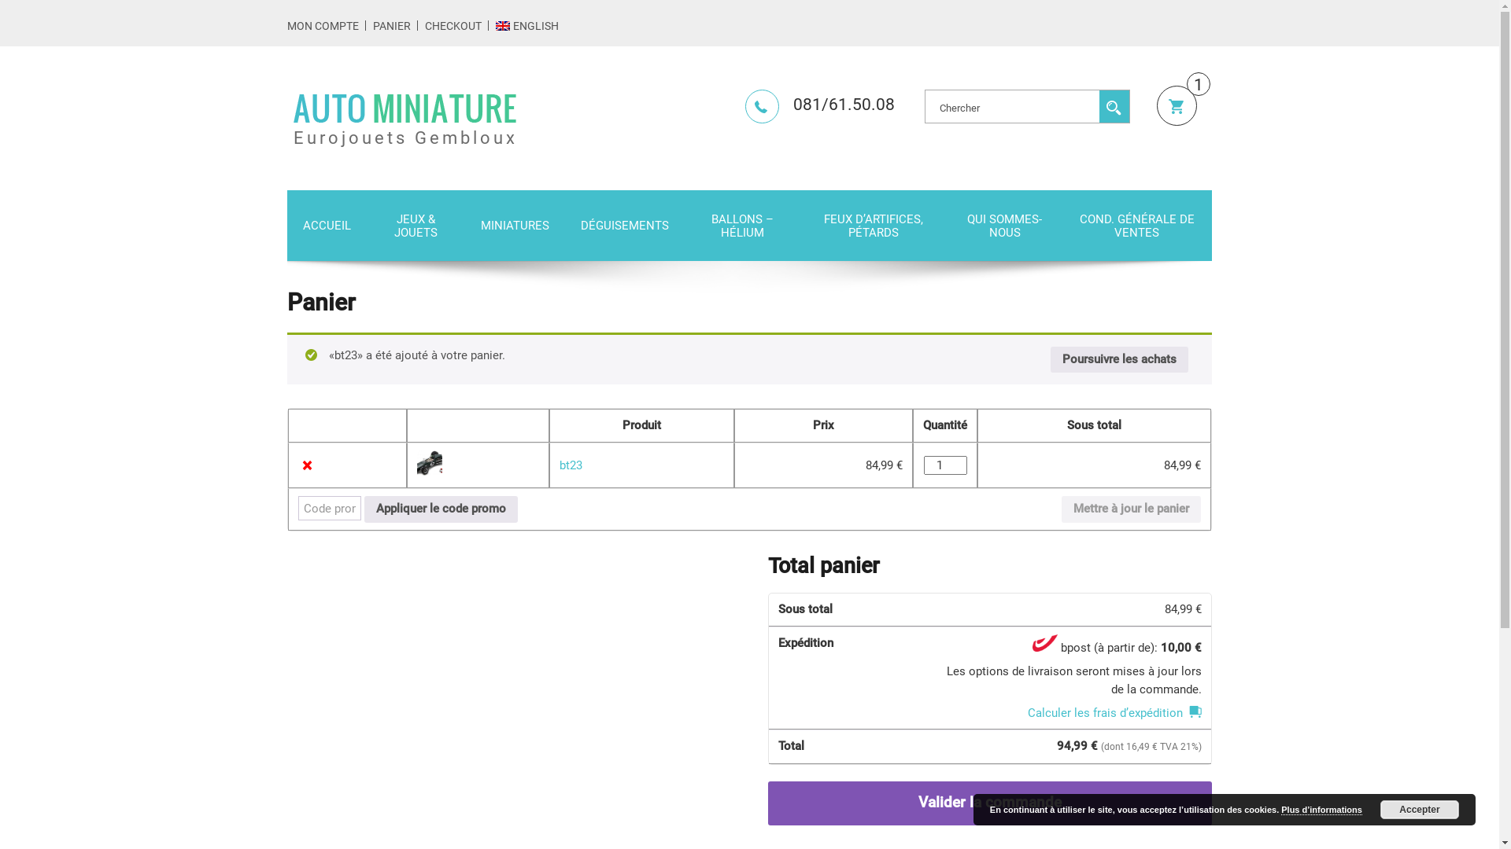 The width and height of the screenshot is (1511, 849). I want to click on Poster, so click(1114, 106).